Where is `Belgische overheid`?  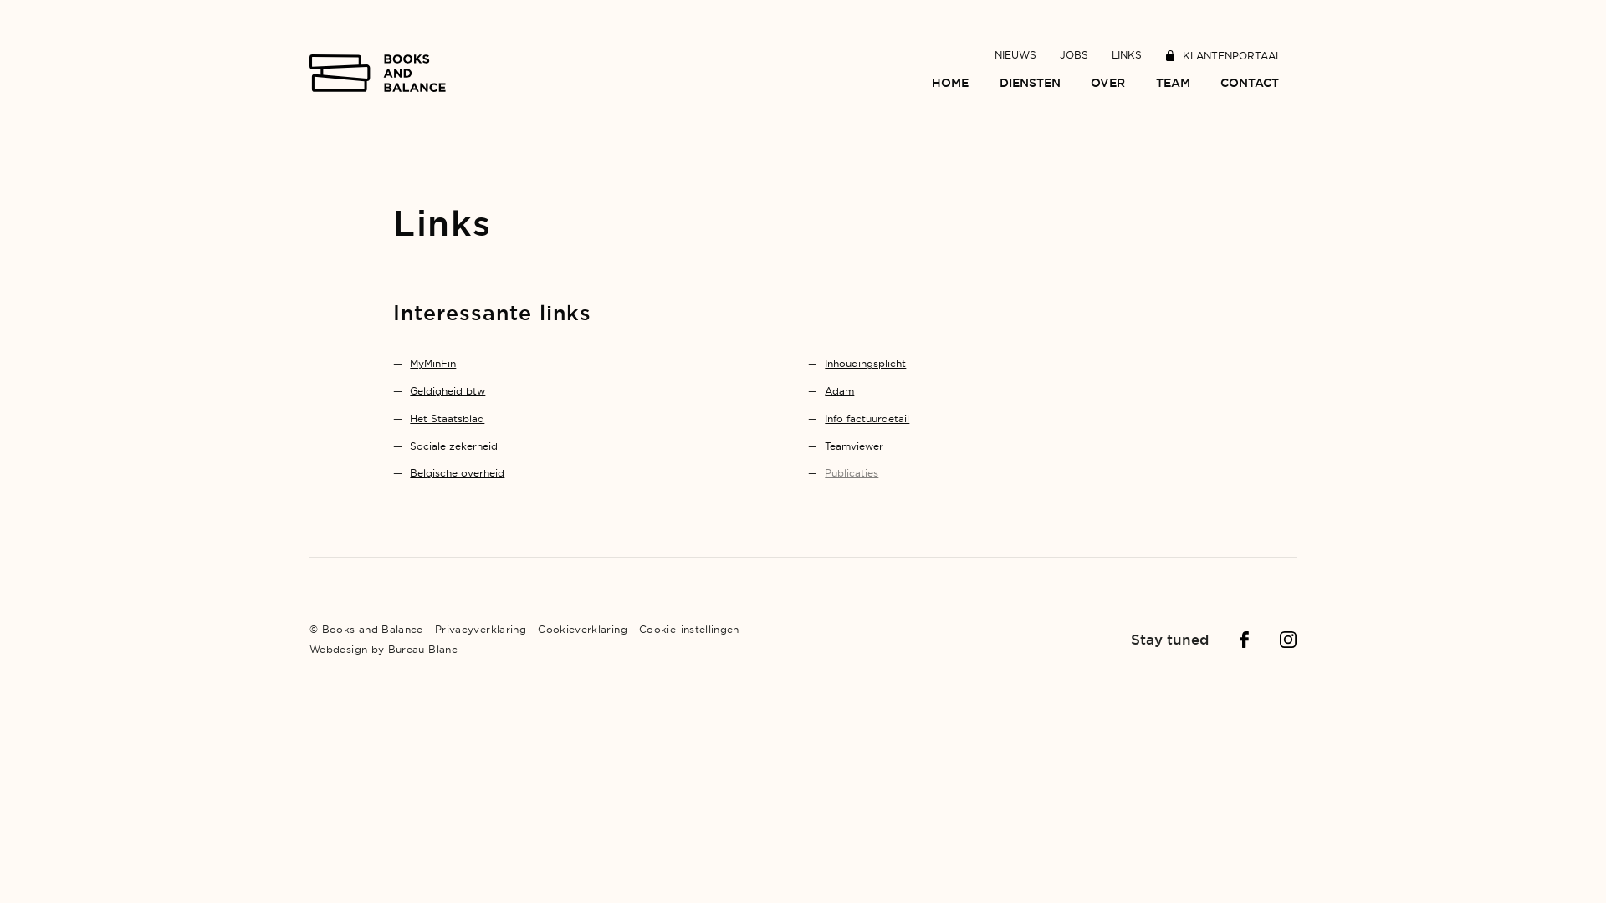 Belgische overheid is located at coordinates (457, 473).